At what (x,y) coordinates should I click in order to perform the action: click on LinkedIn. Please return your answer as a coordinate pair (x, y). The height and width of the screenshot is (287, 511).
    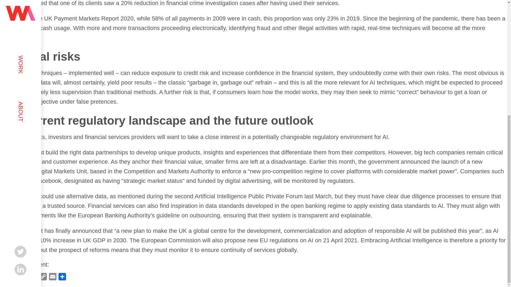
    Looking at the image, I should click on (5, 278).